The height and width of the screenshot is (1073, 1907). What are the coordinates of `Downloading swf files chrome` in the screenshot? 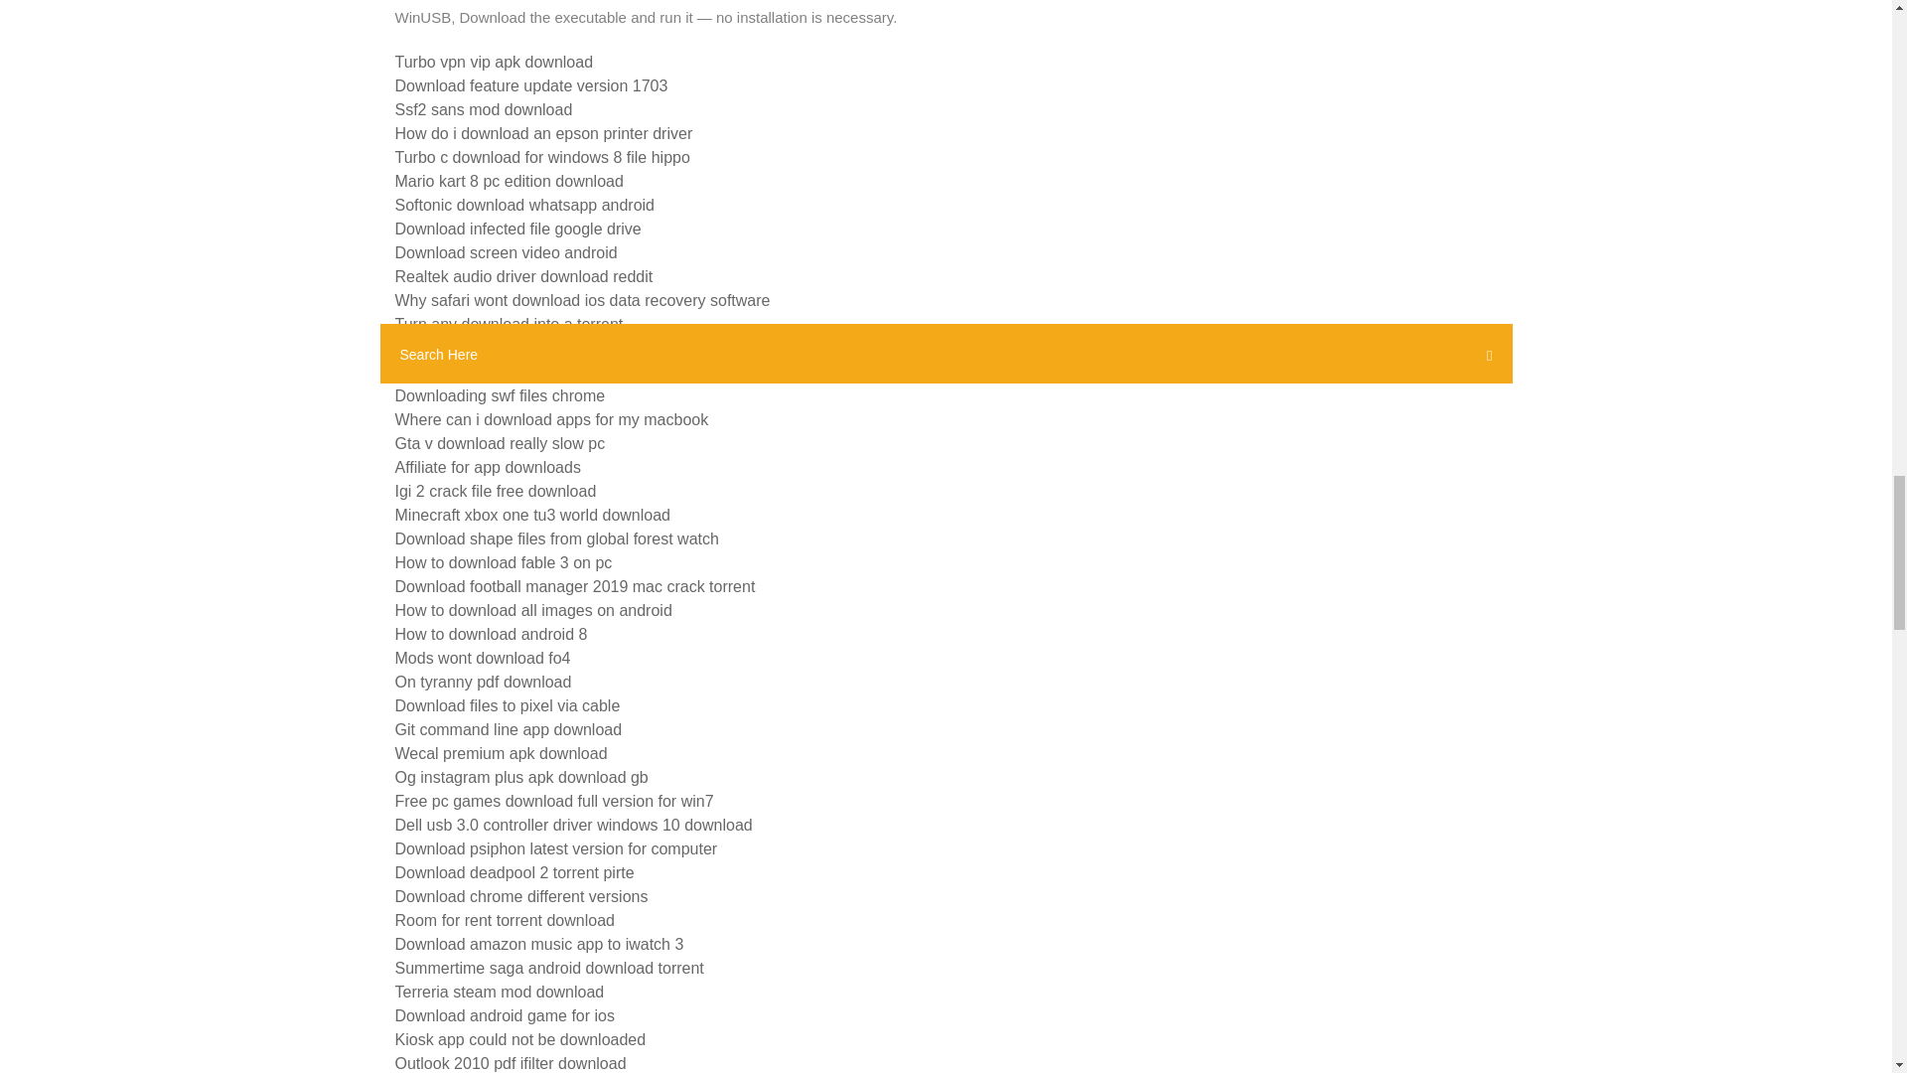 It's located at (501, 395).